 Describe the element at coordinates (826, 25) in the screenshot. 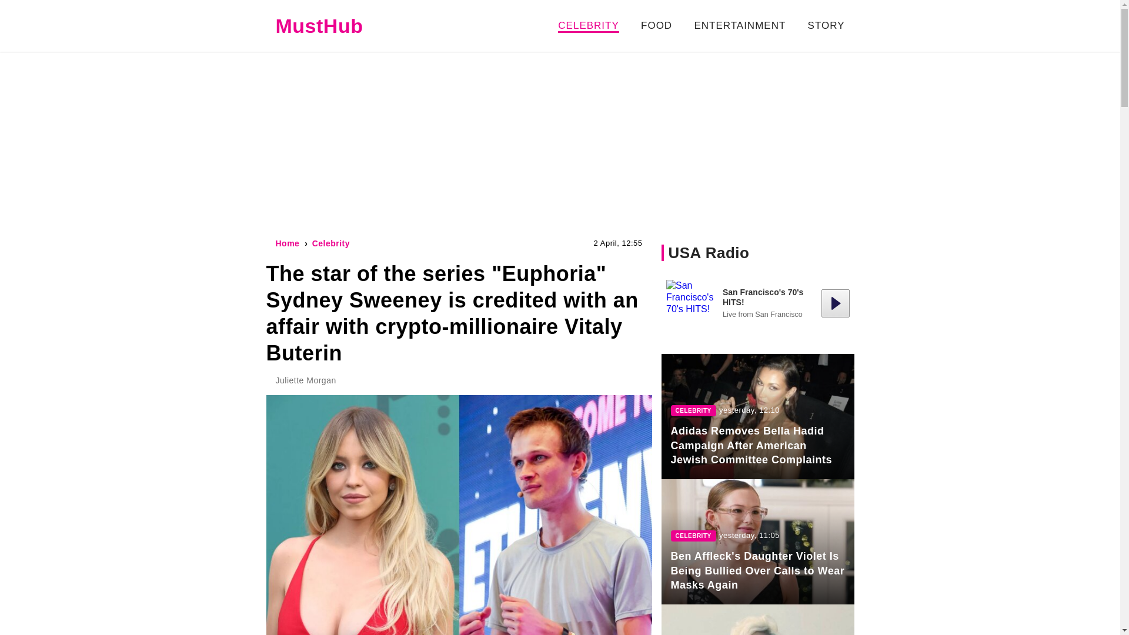

I see `STORY` at that location.